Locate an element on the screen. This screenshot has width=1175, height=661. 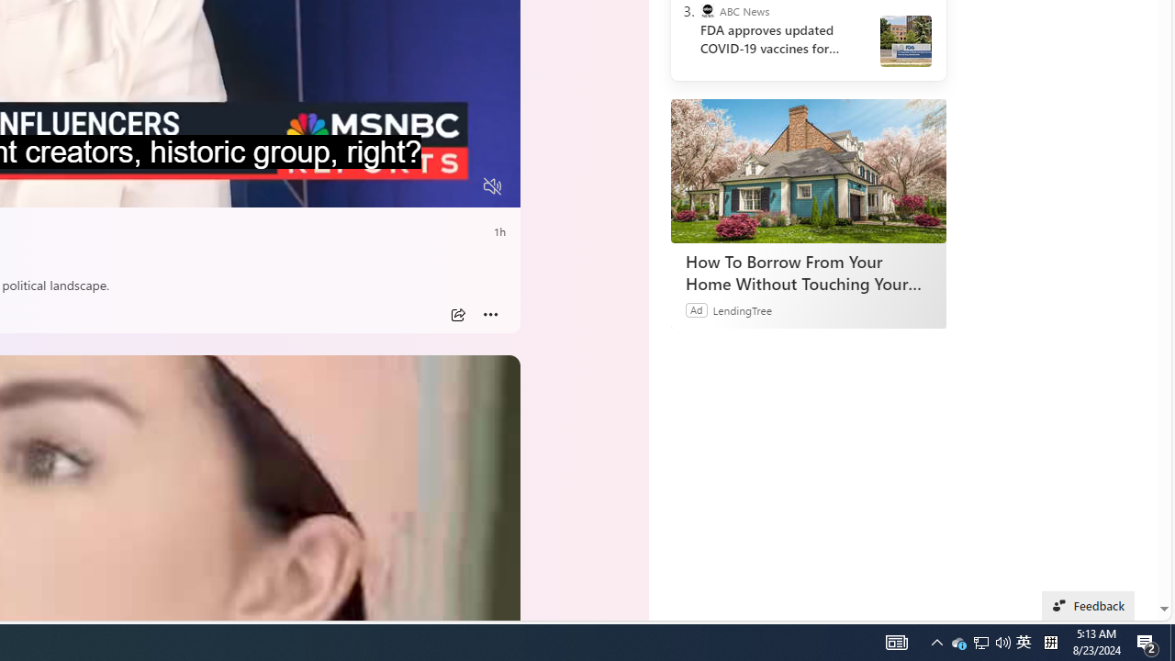
More is located at coordinates (490, 315).